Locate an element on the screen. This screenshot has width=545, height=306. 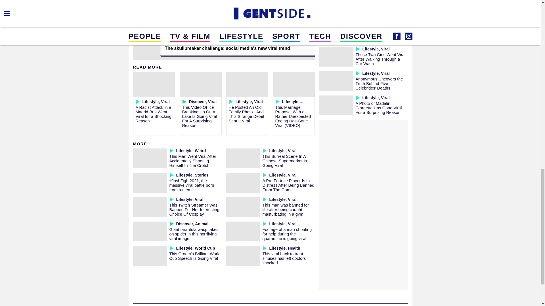
This Surreal Scene In A Chinese Supermarket Is Going Viral is located at coordinates (284, 161).